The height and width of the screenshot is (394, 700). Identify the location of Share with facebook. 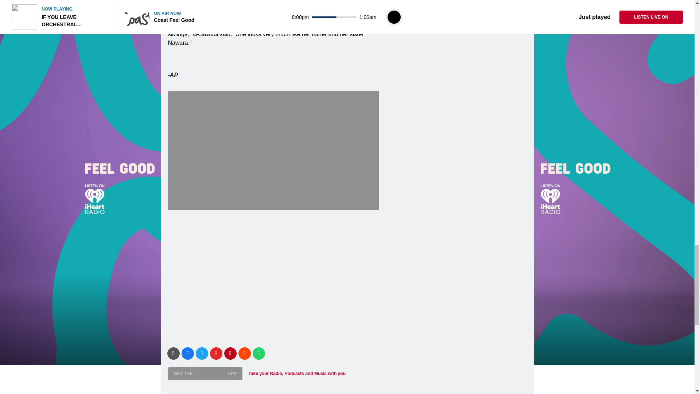
(187, 353).